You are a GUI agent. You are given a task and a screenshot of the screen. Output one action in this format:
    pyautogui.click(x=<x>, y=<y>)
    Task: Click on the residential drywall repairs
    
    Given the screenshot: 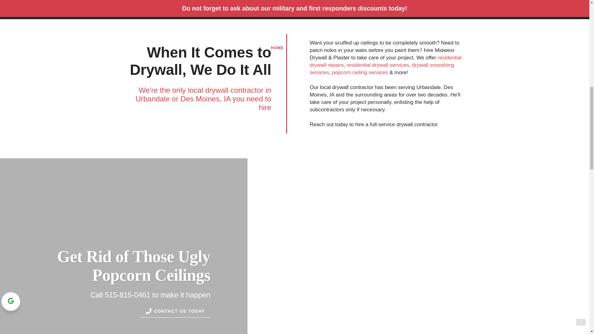 What is the action you would take?
    pyautogui.click(x=385, y=61)
    